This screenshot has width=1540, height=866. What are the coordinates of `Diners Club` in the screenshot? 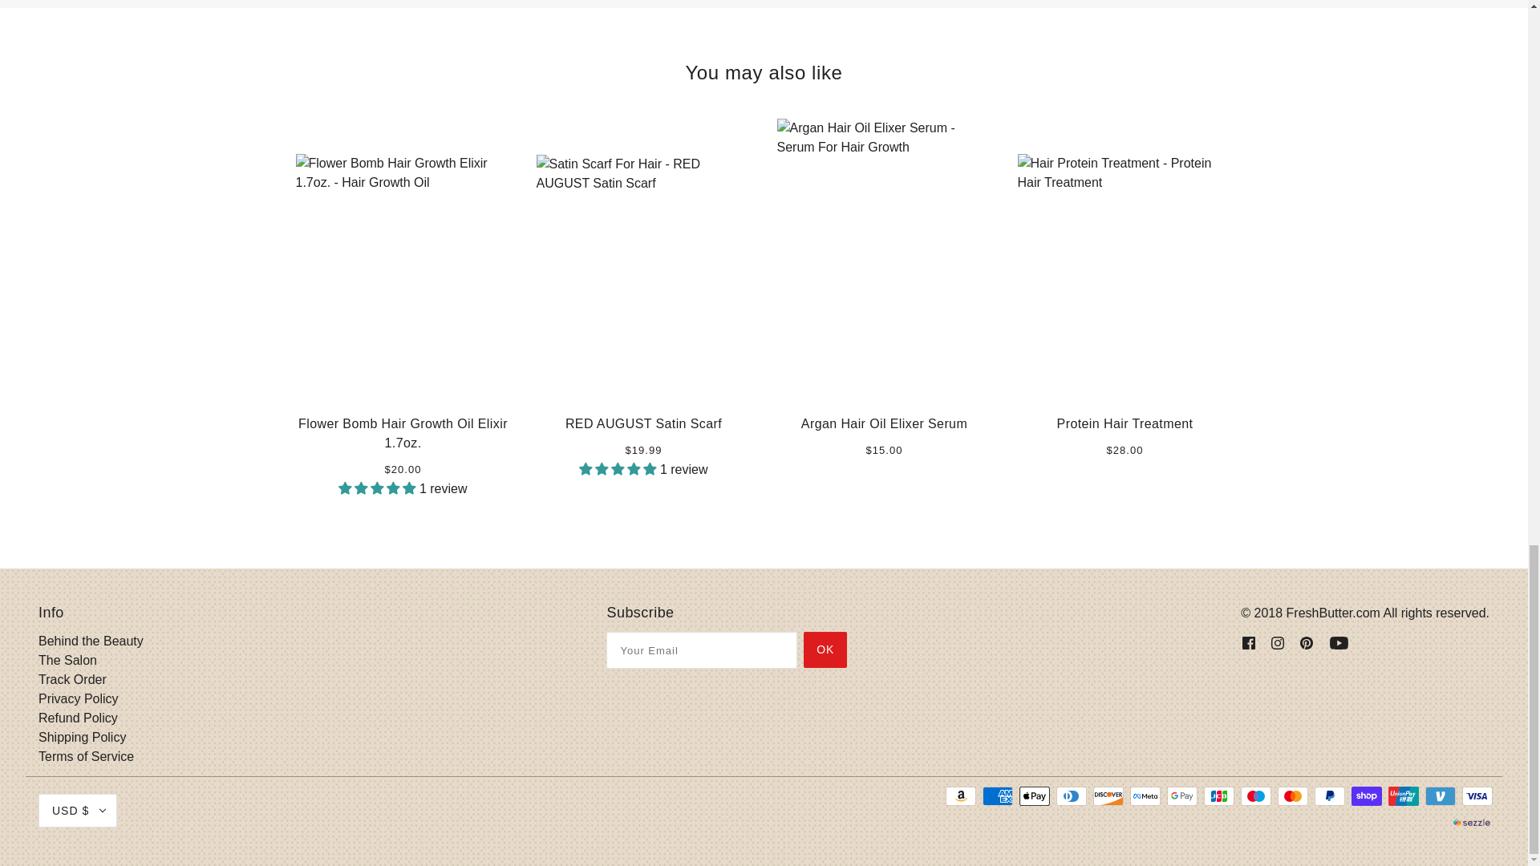 It's located at (1072, 795).